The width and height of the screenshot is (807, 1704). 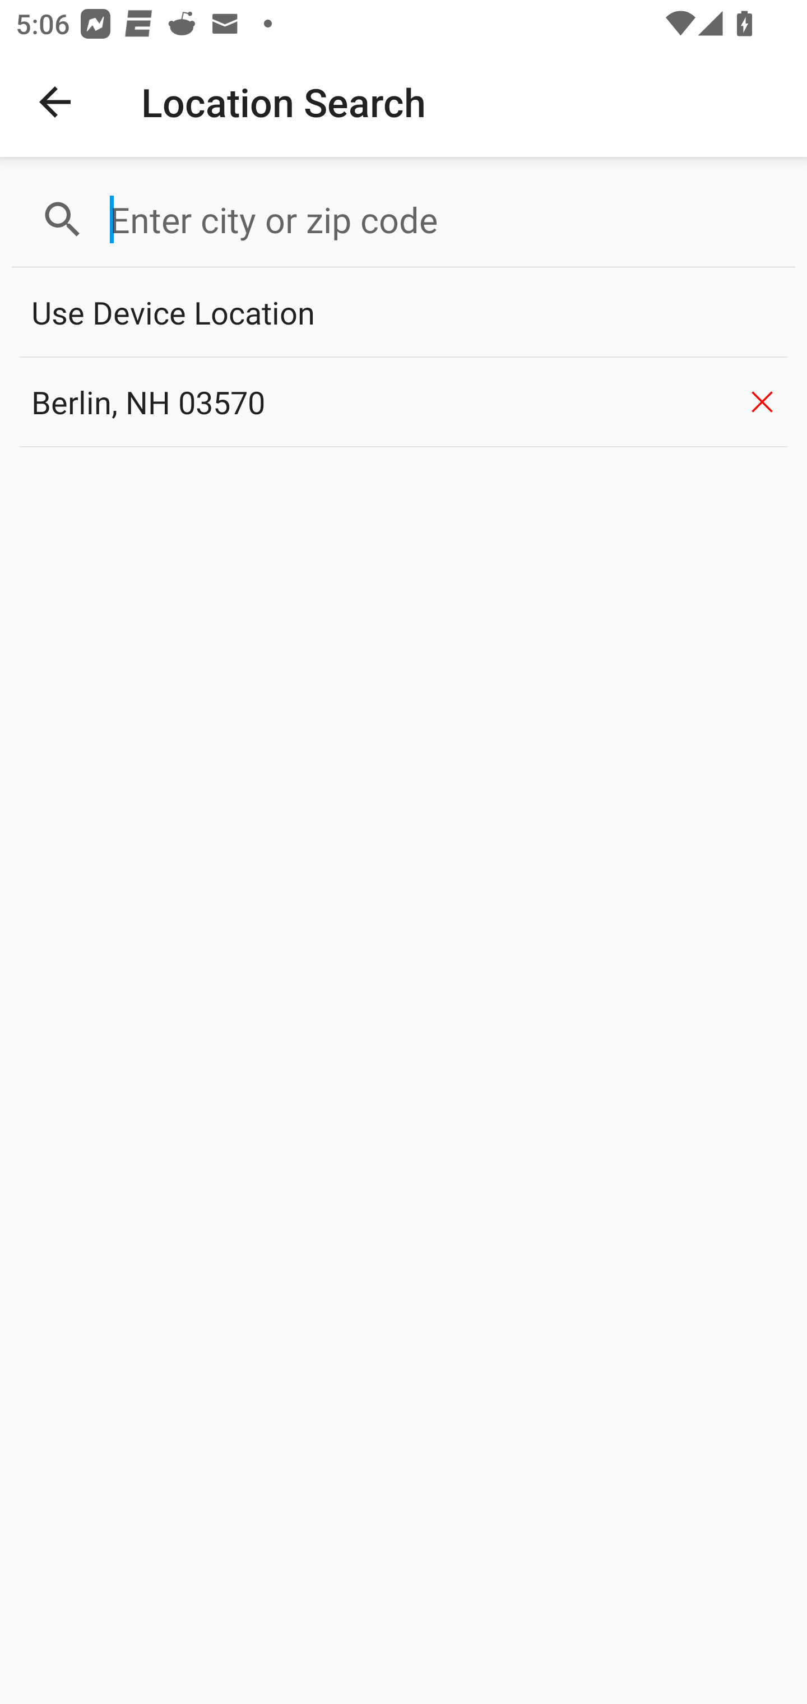 What do you see at coordinates (403, 313) in the screenshot?
I see `Use Device Location` at bounding box center [403, 313].